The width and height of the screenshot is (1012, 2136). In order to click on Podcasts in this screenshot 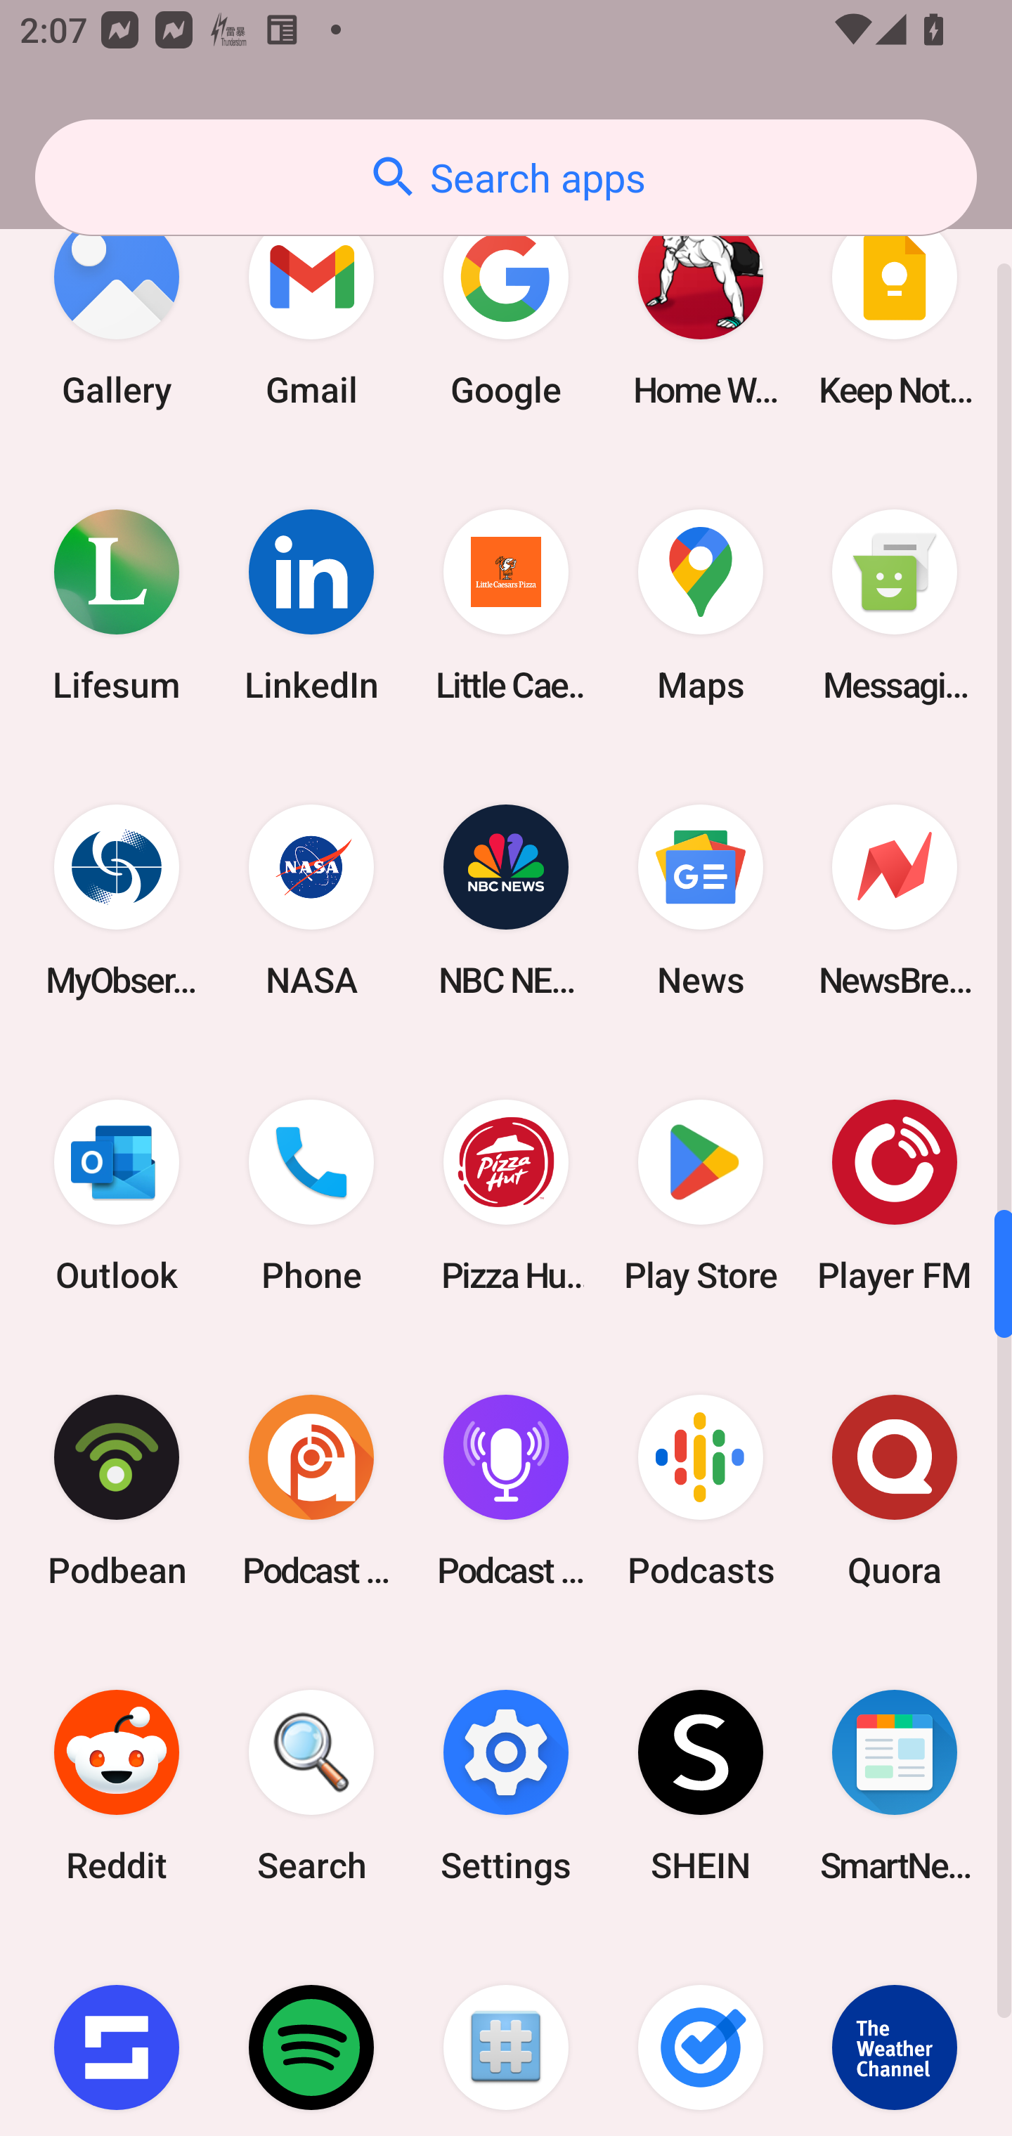, I will do `click(700, 1491)`.